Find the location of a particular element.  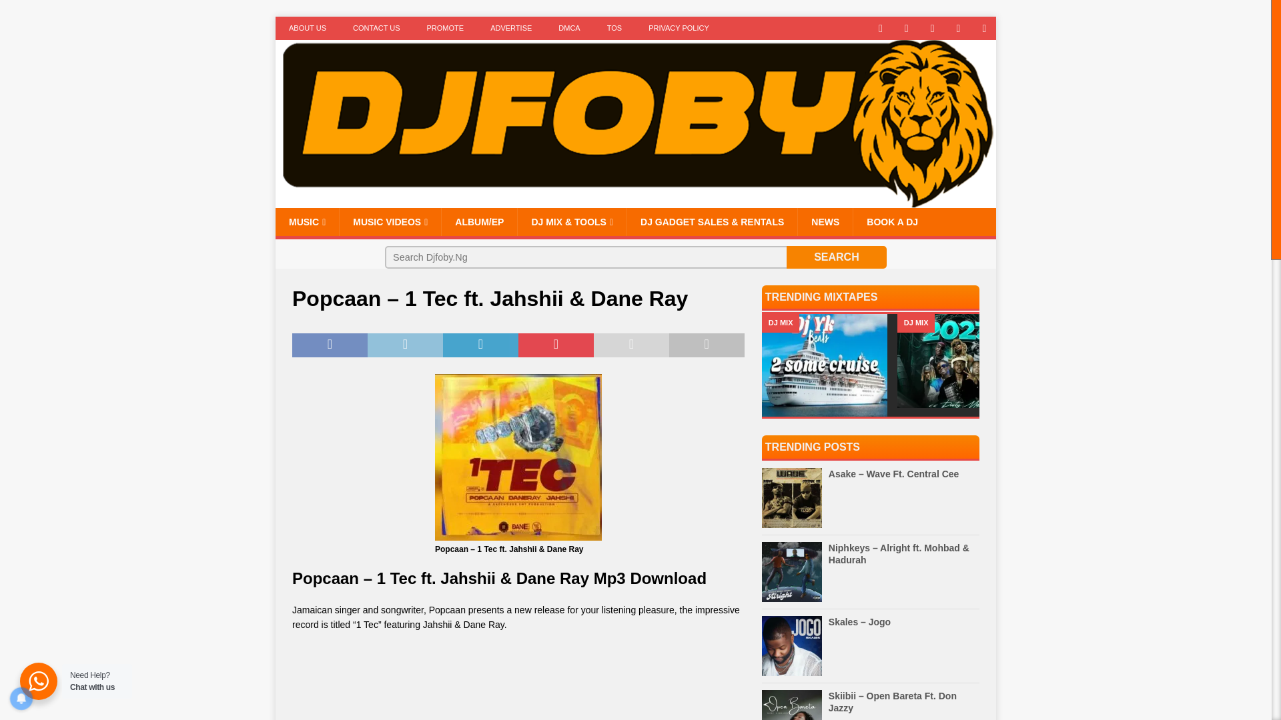

CONTACT US is located at coordinates (376, 28).